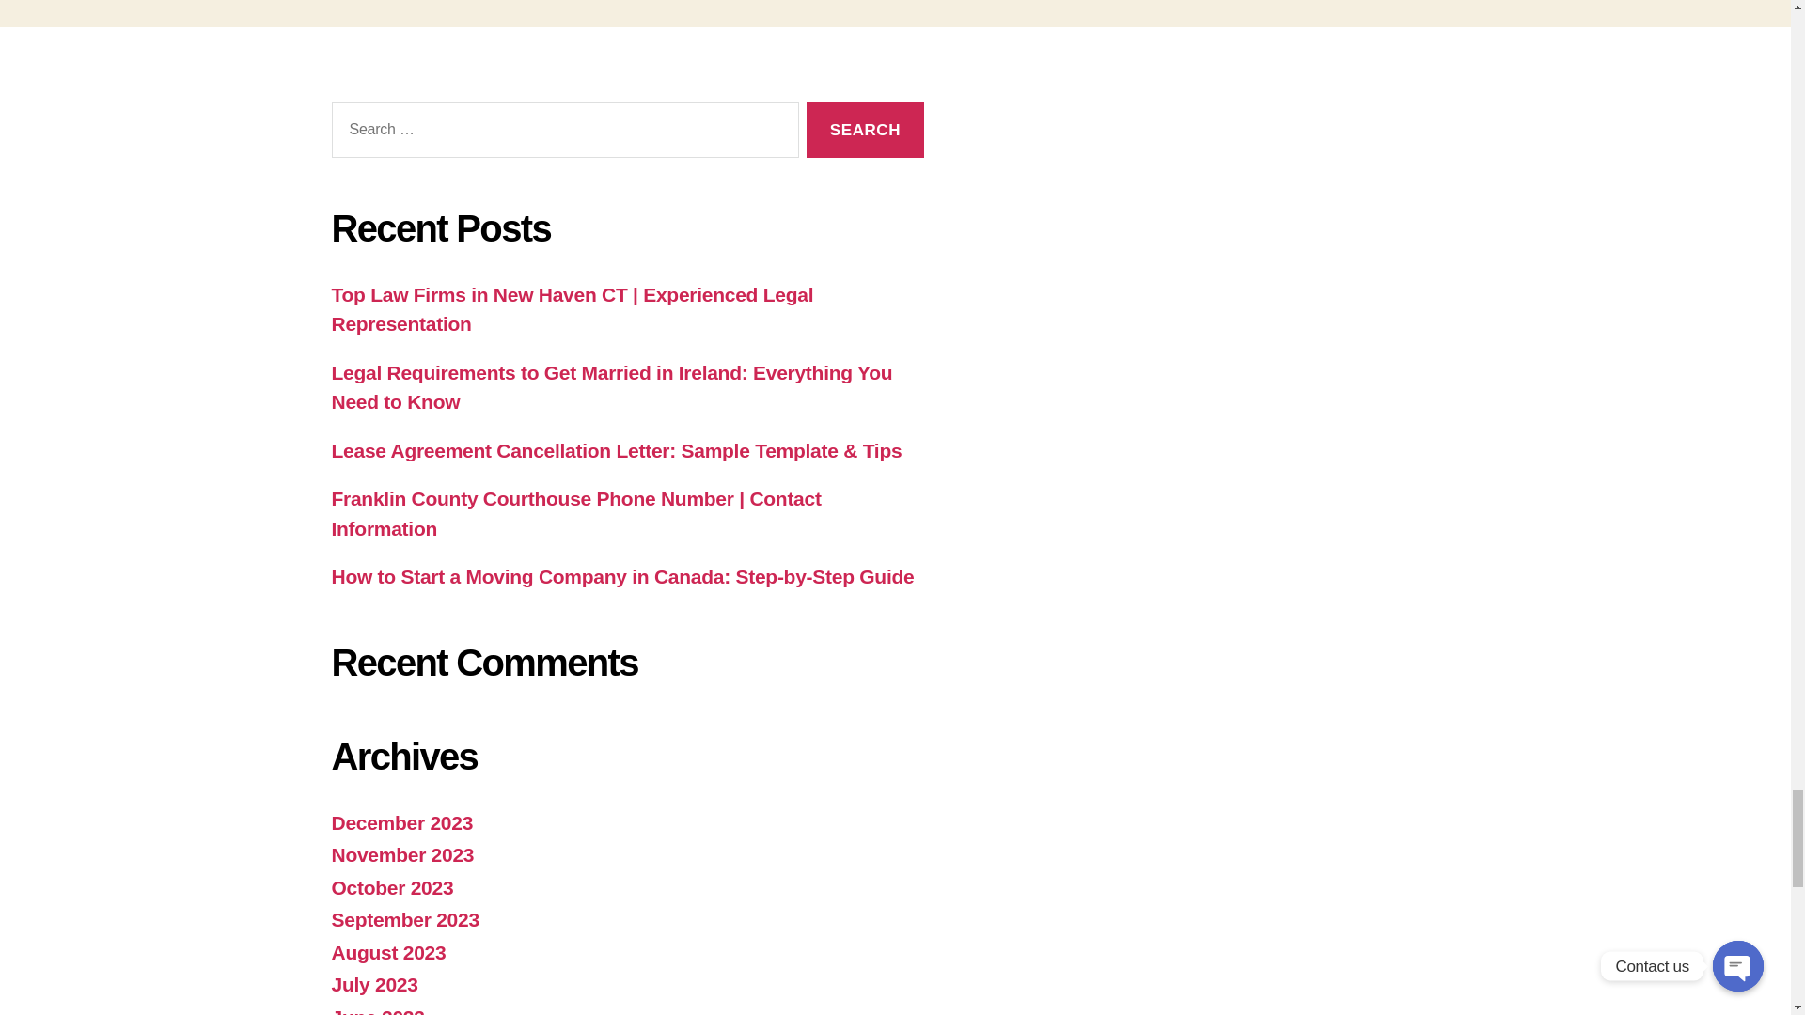 This screenshot has height=1015, width=1805. What do you see at coordinates (391, 887) in the screenshot?
I see `October 2023` at bounding box center [391, 887].